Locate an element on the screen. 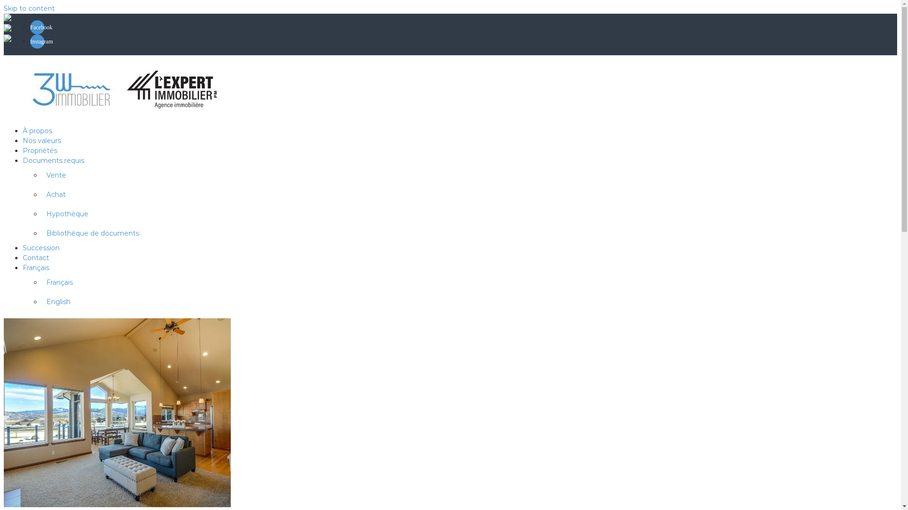 This screenshot has height=510, width=908. Skip to content is located at coordinates (29, 8).